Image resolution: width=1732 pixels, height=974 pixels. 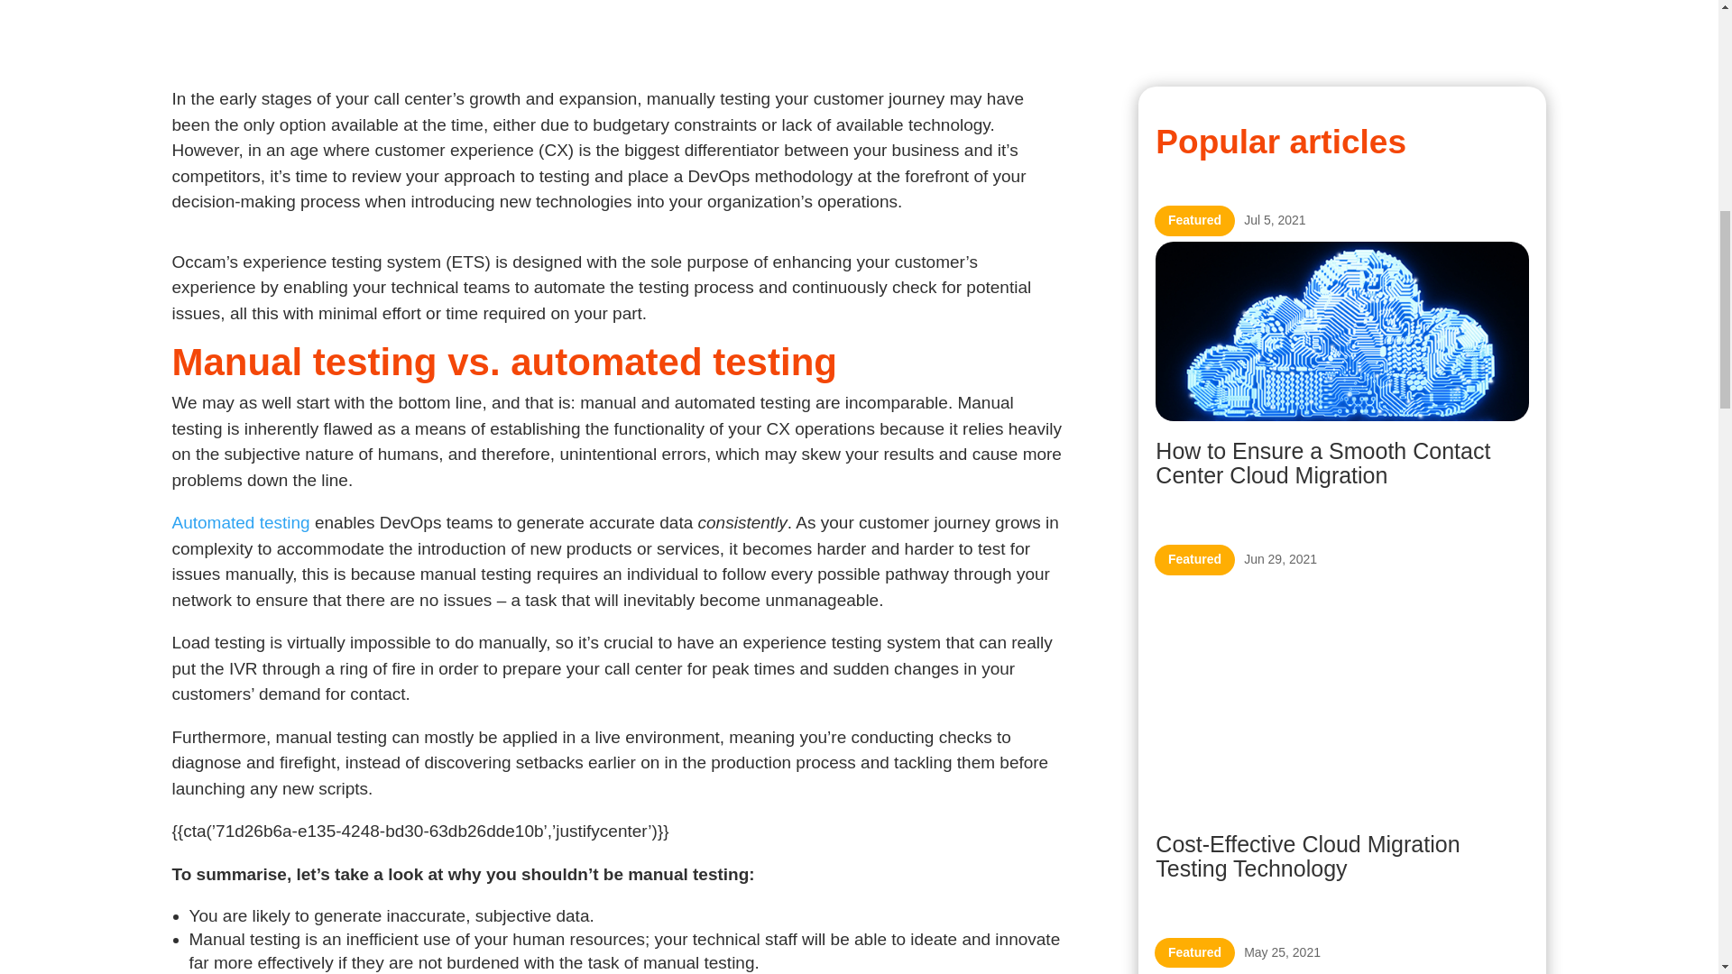 I want to click on How to Ensure a Smooth Contact Center Cloud Migration, so click(x=1322, y=464).